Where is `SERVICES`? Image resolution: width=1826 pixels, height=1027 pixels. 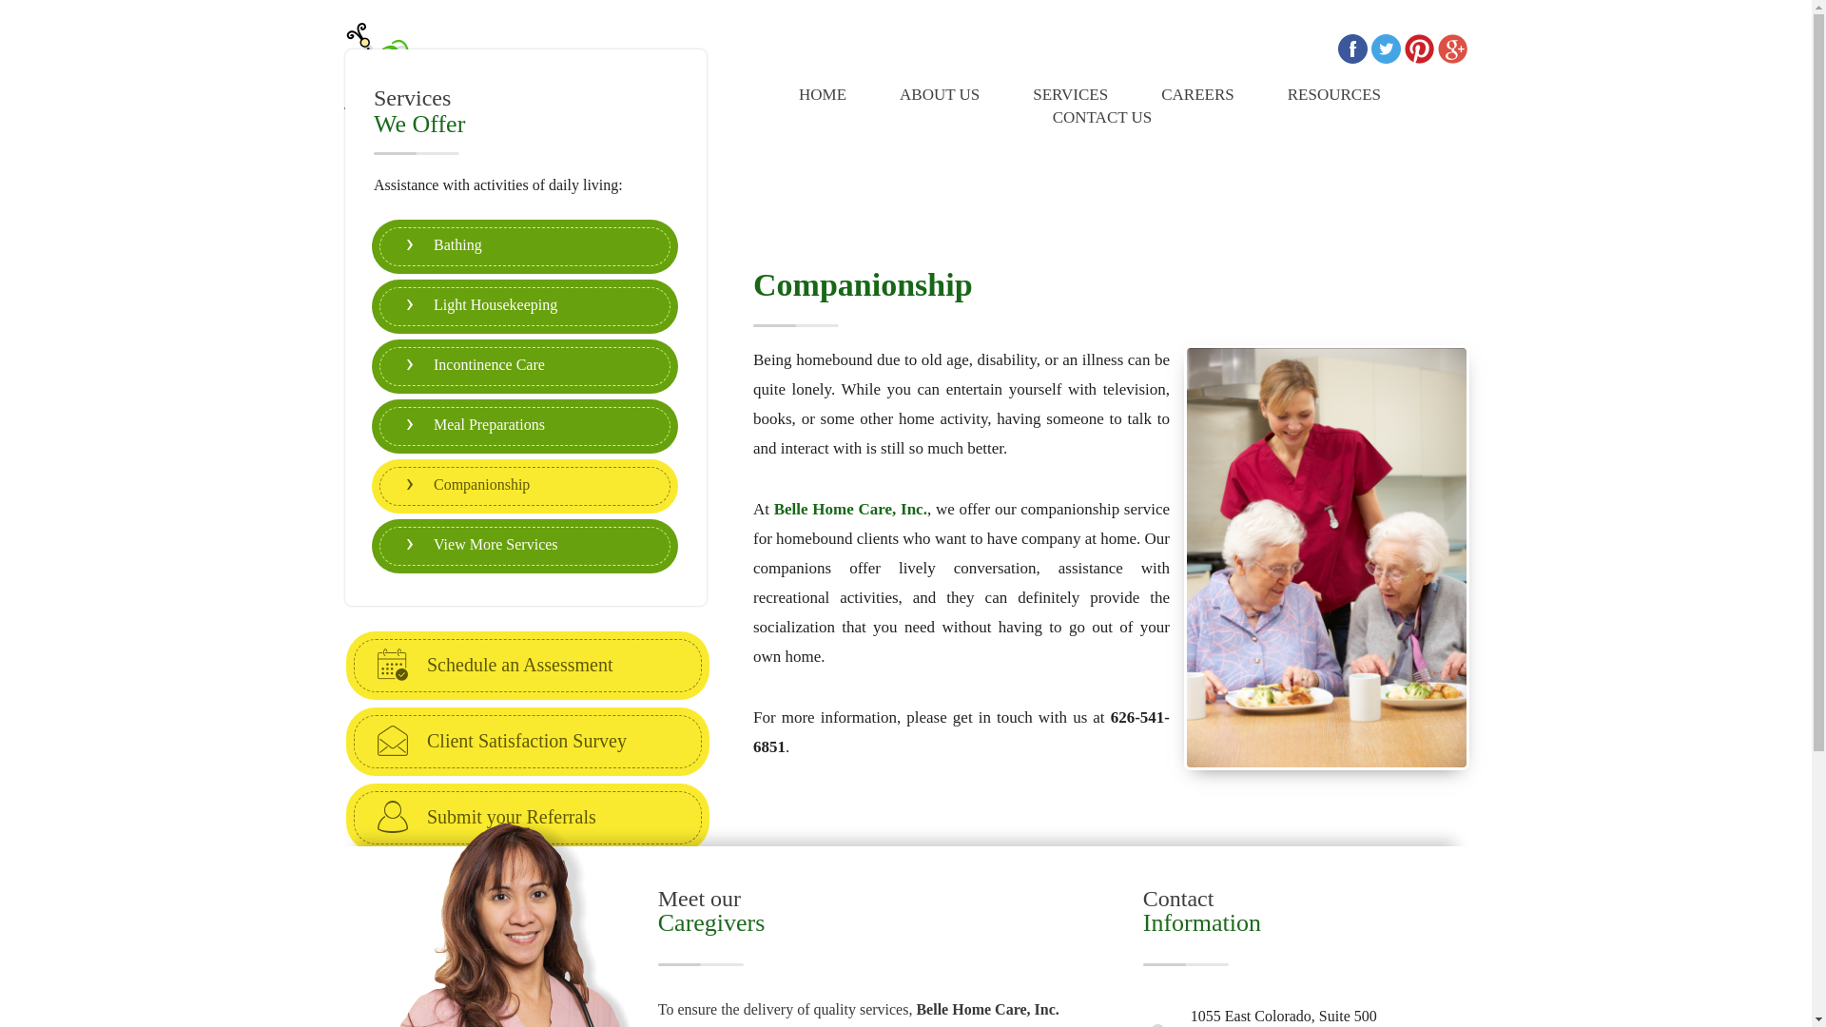 SERVICES is located at coordinates (1069, 95).